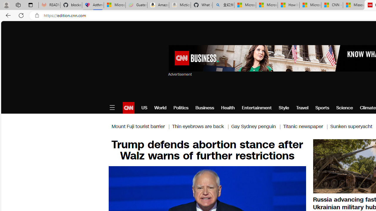 The image size is (376, 211). I want to click on Mount Fuji tourist barrier |, so click(142, 126).